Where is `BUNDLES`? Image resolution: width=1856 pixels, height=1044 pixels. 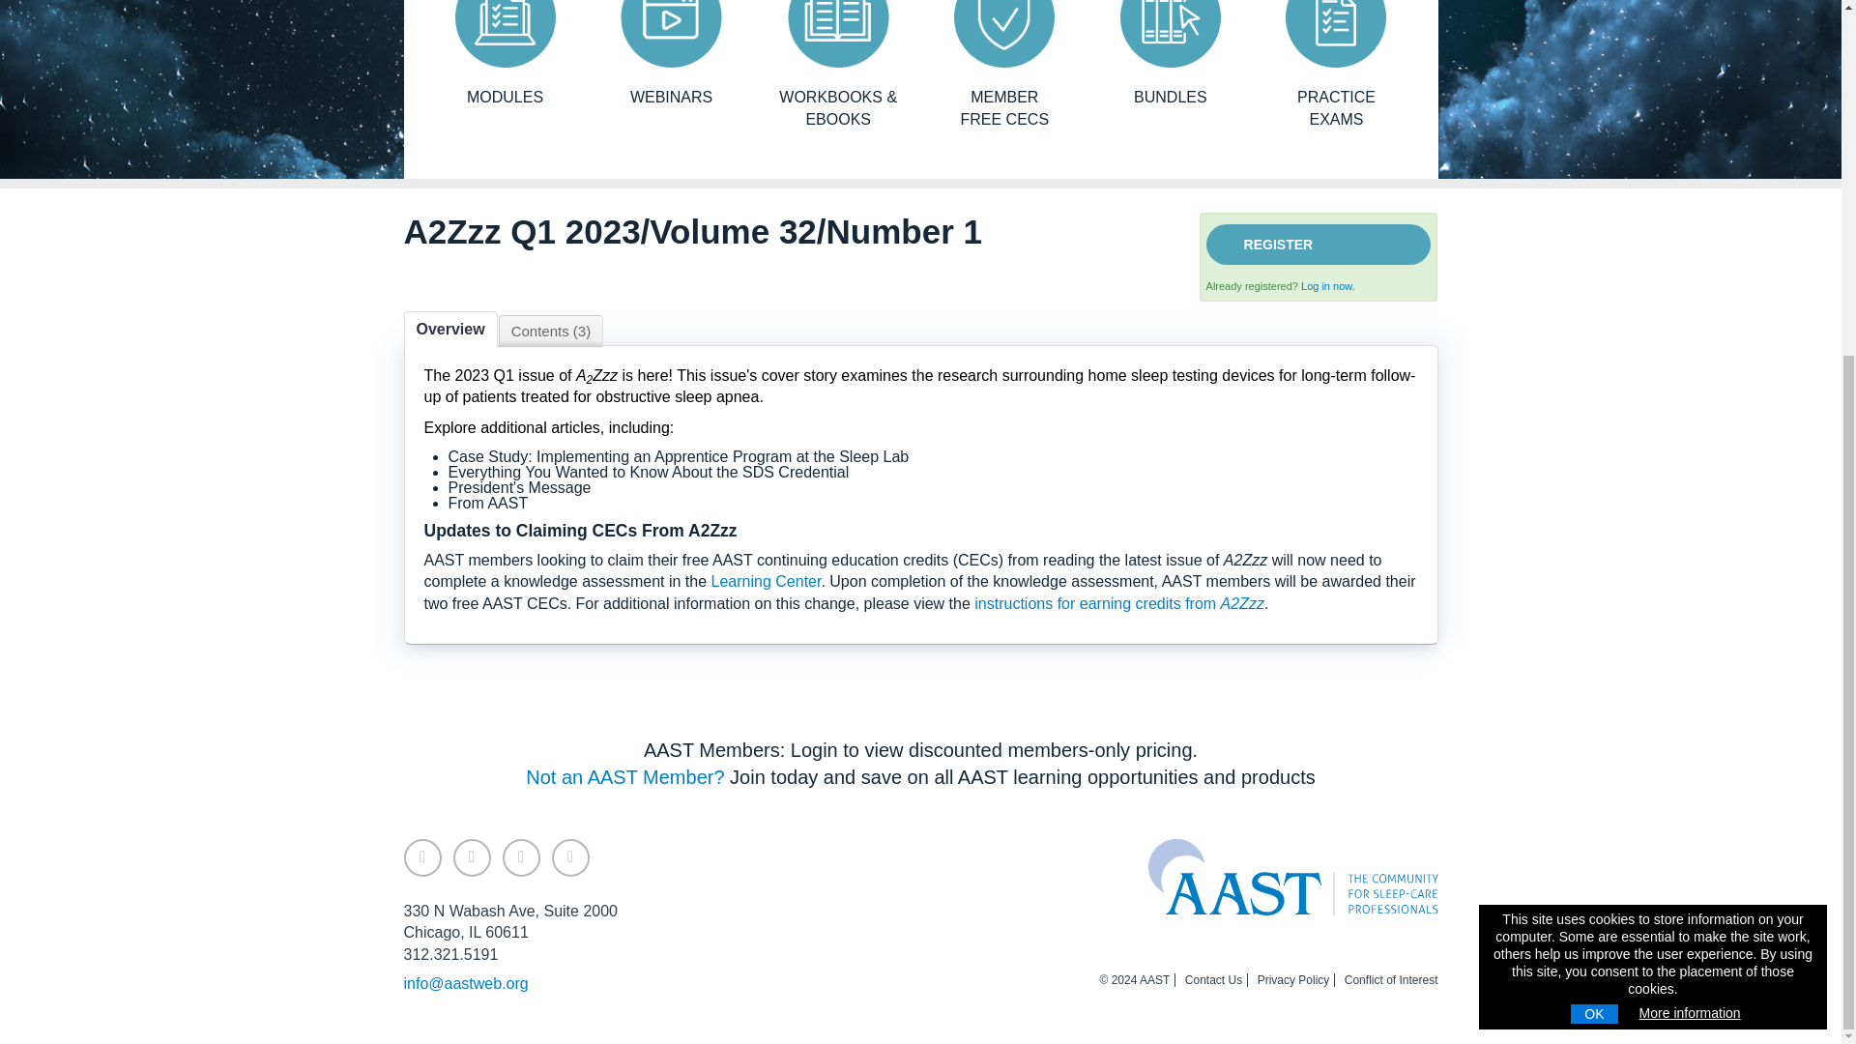
BUNDLES is located at coordinates (624, 777).